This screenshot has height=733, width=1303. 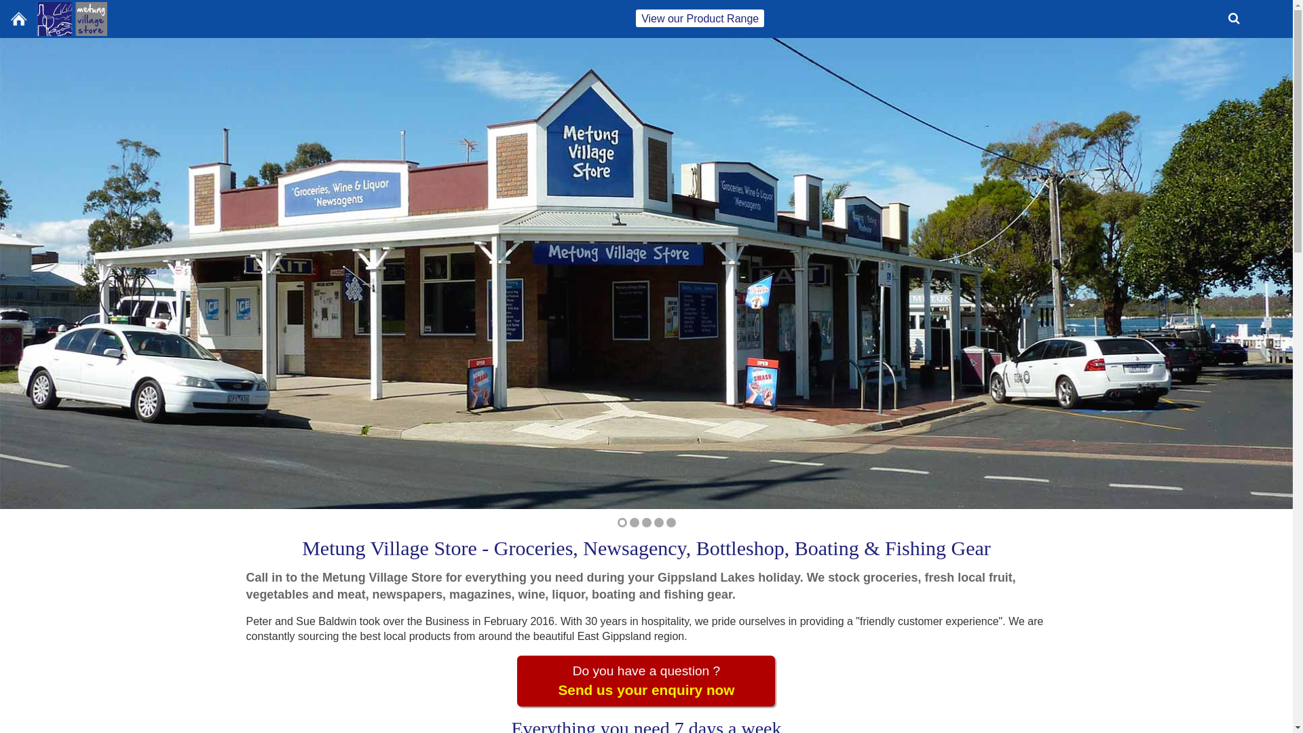 I want to click on Return to the Home page, so click(x=56, y=18).